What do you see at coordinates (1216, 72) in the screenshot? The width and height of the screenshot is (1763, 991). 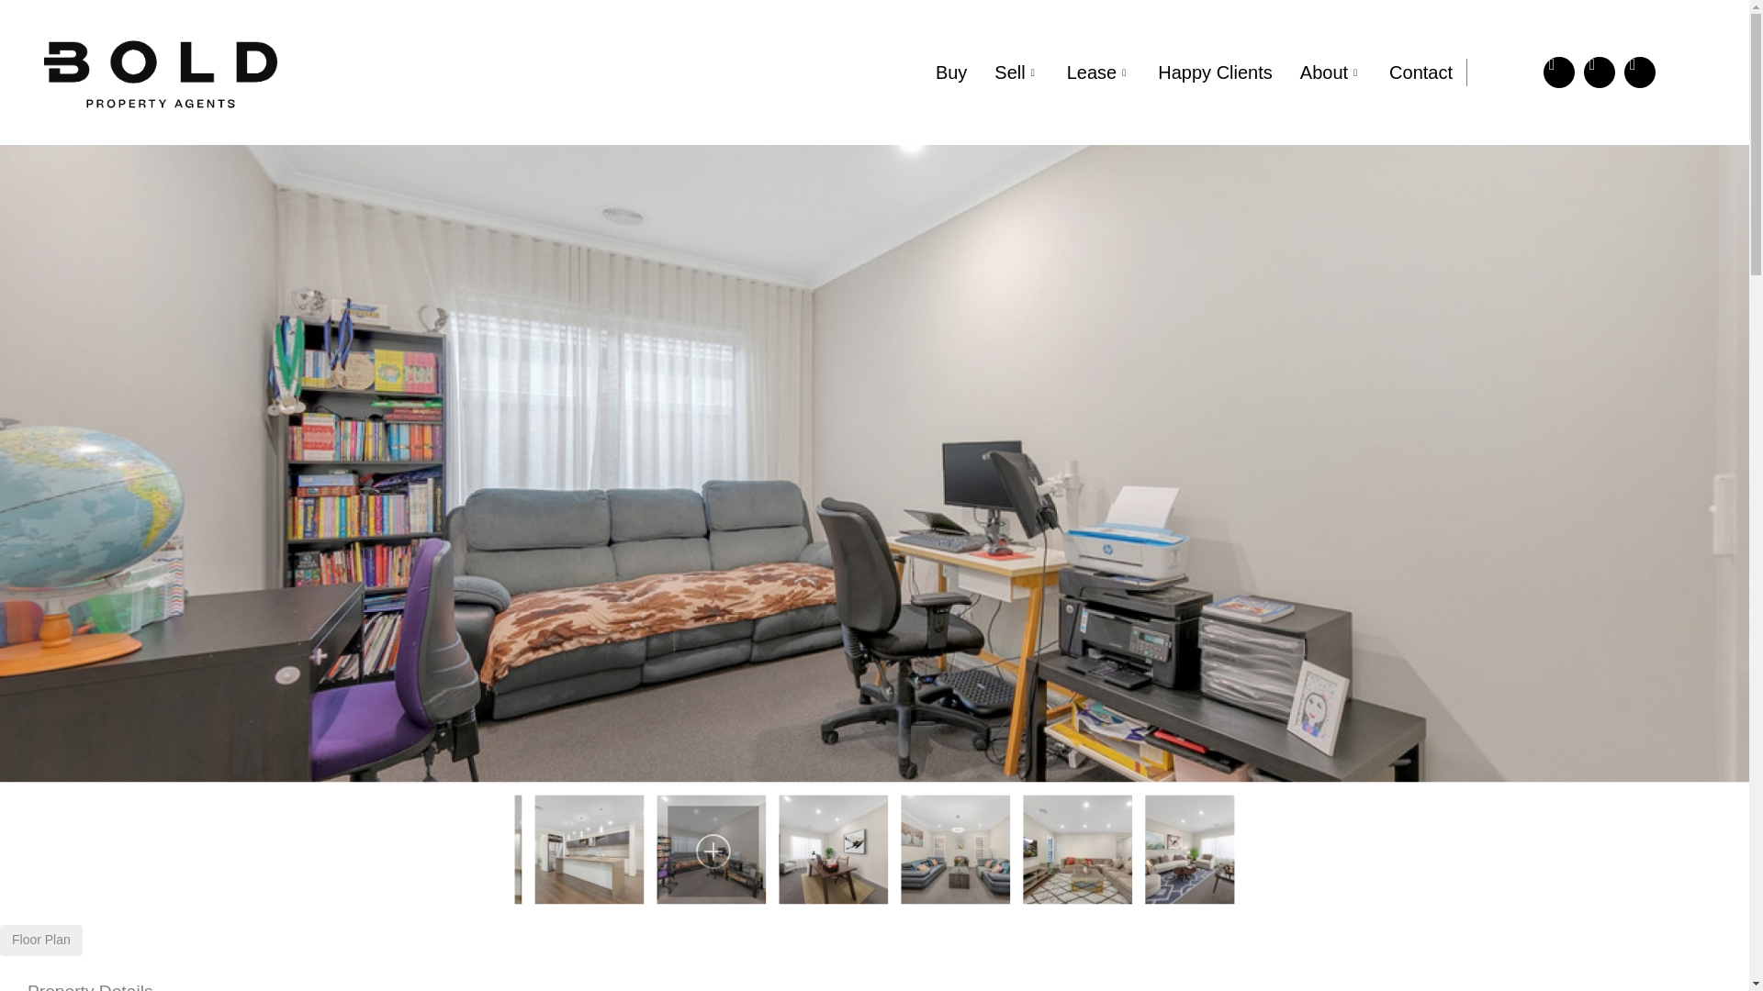 I see `Happy Clients` at bounding box center [1216, 72].